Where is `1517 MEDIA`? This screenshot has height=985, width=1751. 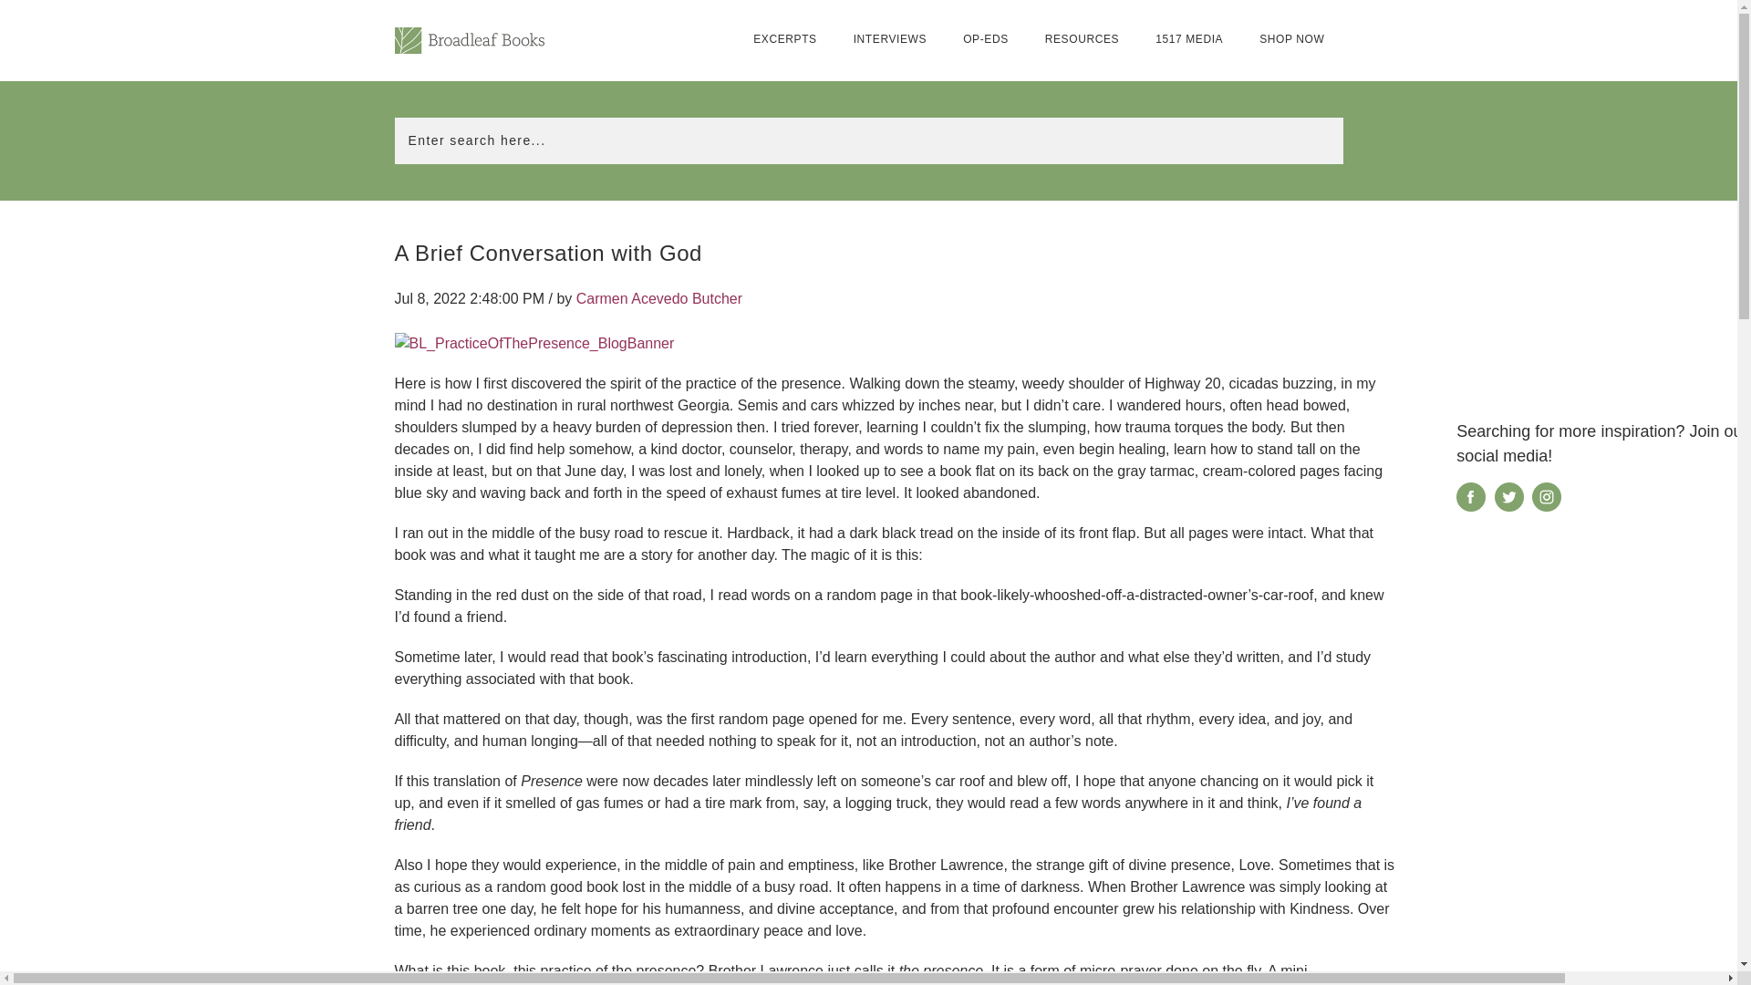
1517 MEDIA is located at coordinates (1189, 39).